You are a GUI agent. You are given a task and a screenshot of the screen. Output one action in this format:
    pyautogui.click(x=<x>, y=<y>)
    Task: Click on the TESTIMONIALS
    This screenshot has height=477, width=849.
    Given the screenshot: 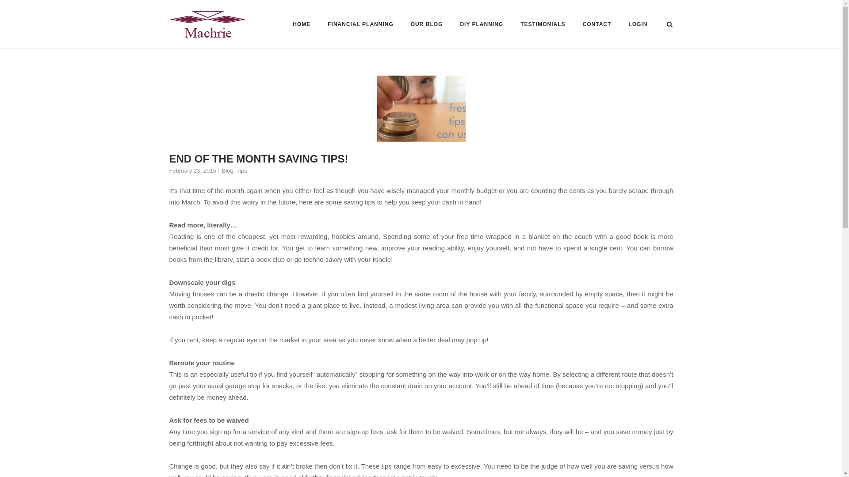 What is the action you would take?
    pyautogui.click(x=543, y=26)
    